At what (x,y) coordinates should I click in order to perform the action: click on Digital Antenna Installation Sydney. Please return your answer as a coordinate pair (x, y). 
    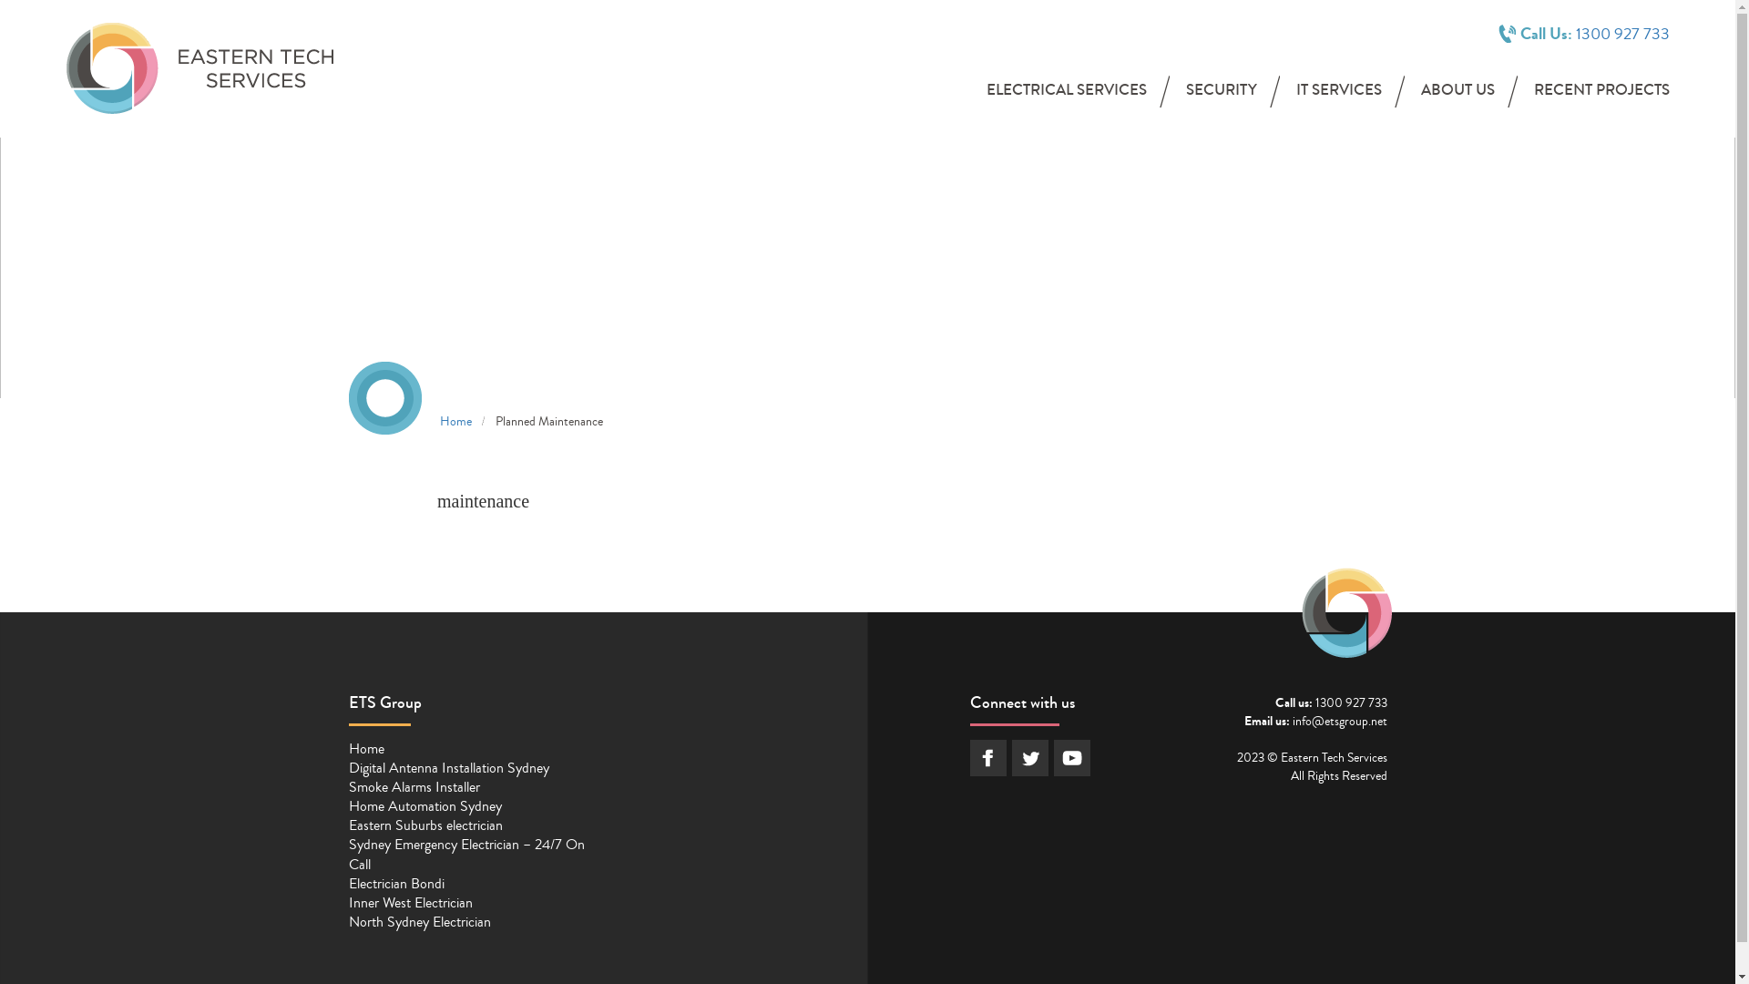
    Looking at the image, I should click on (448, 768).